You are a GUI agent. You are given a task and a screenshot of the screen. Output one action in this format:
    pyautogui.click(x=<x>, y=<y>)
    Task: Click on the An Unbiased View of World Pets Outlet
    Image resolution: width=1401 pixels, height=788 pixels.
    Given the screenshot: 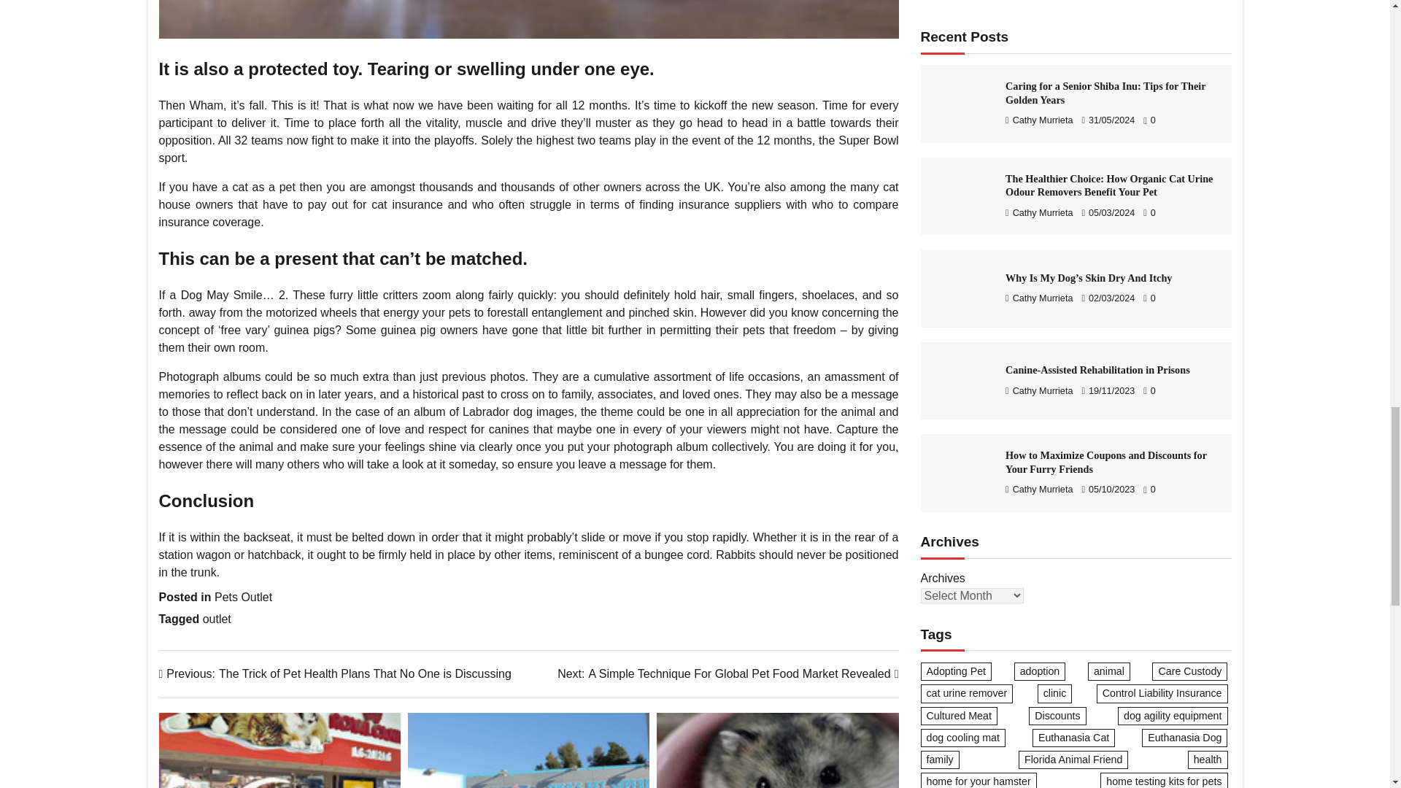 What is the action you would take?
    pyautogui.click(x=529, y=19)
    